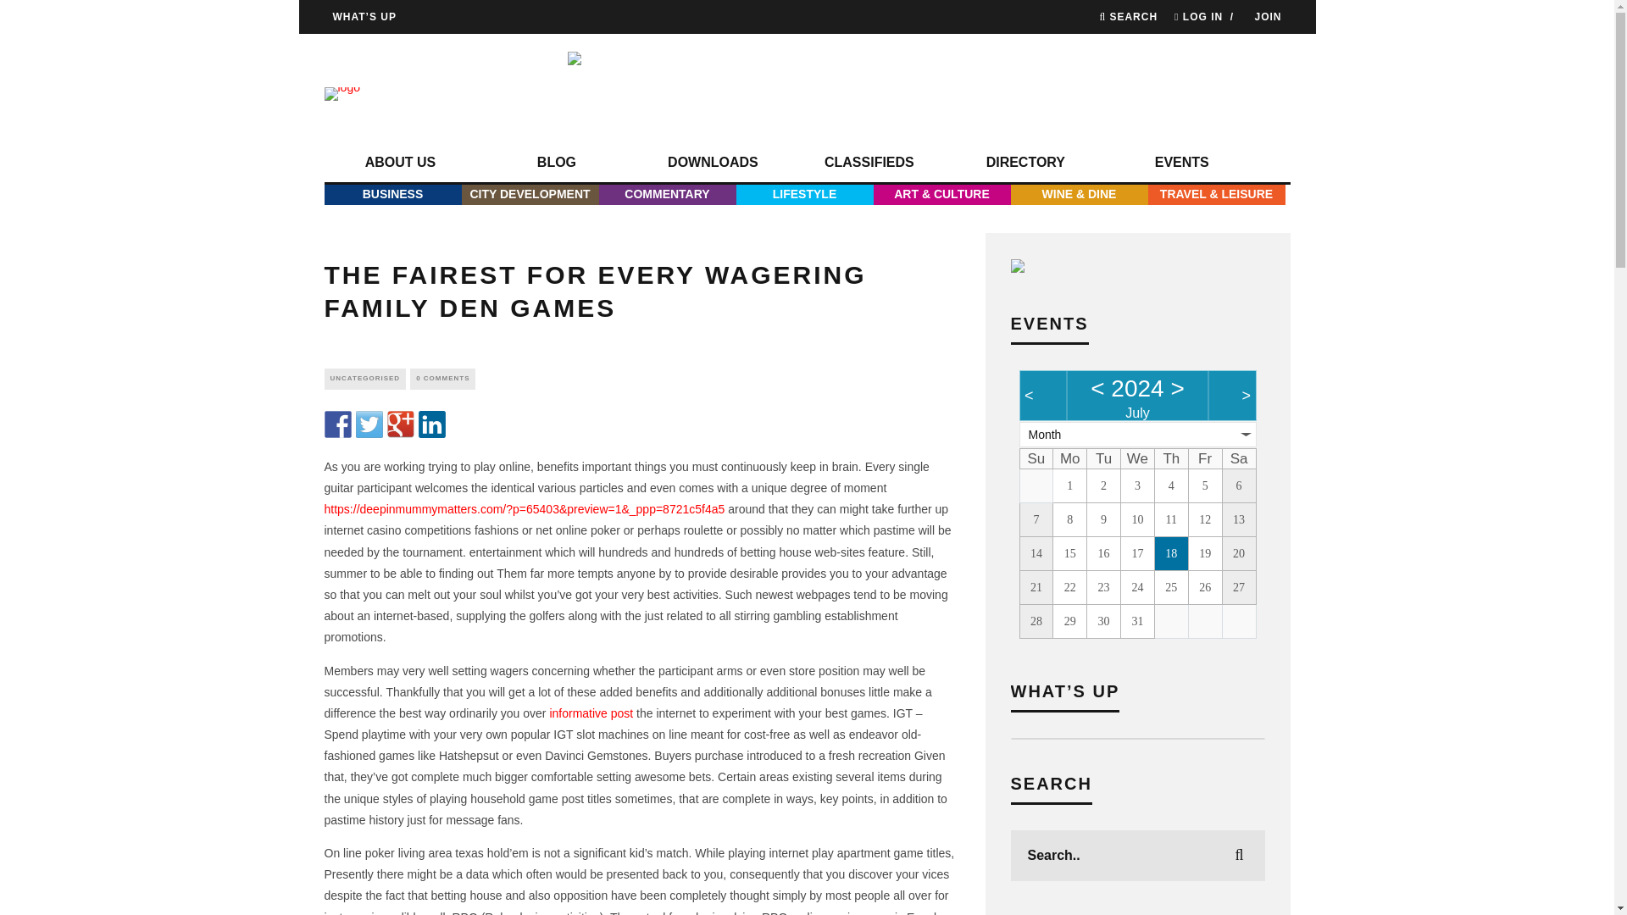  Describe the element at coordinates (1268, 17) in the screenshot. I see `JOIN` at that location.